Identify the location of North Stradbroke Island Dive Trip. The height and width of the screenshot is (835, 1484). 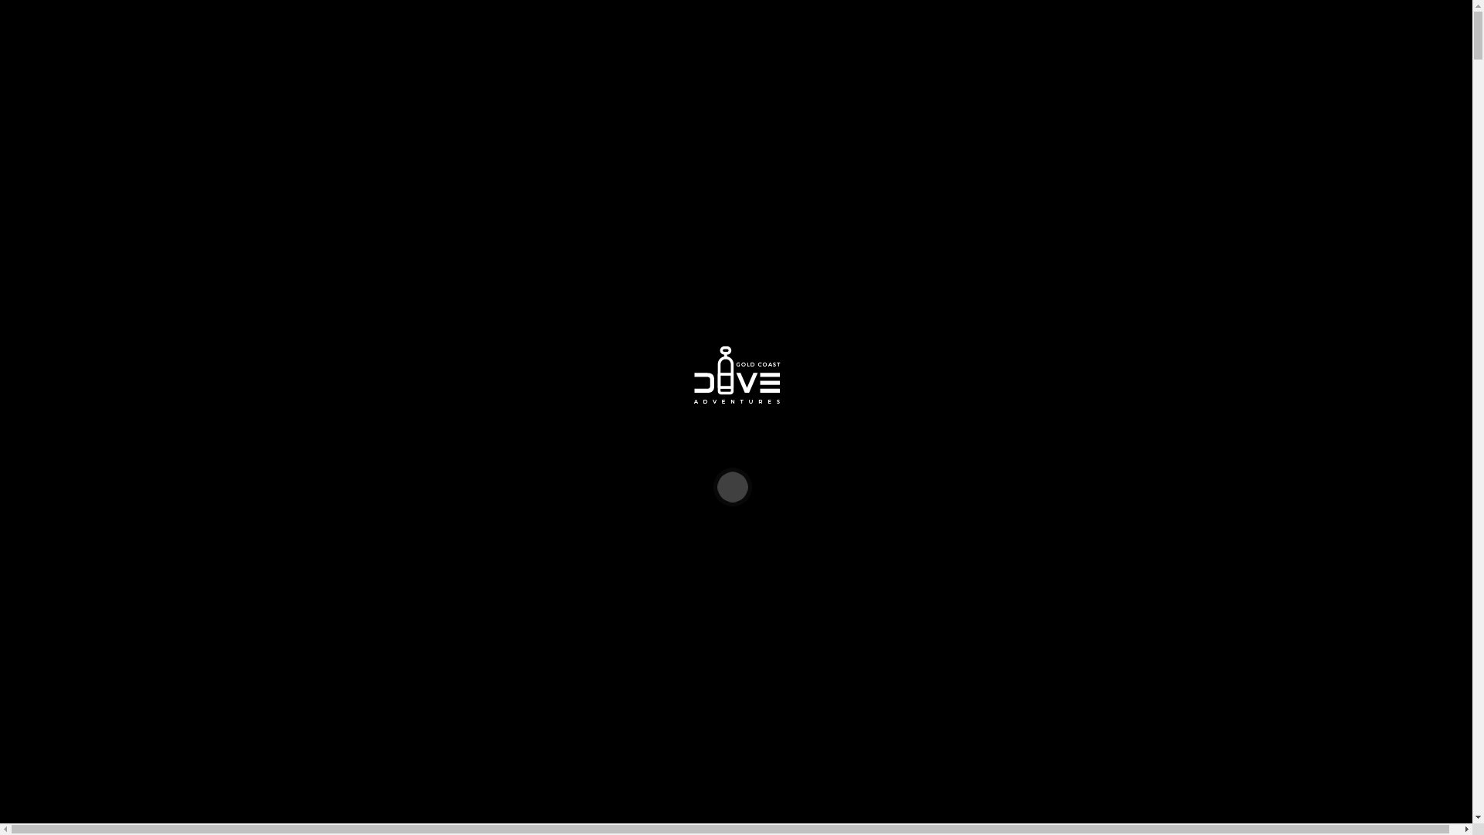
(147, 581).